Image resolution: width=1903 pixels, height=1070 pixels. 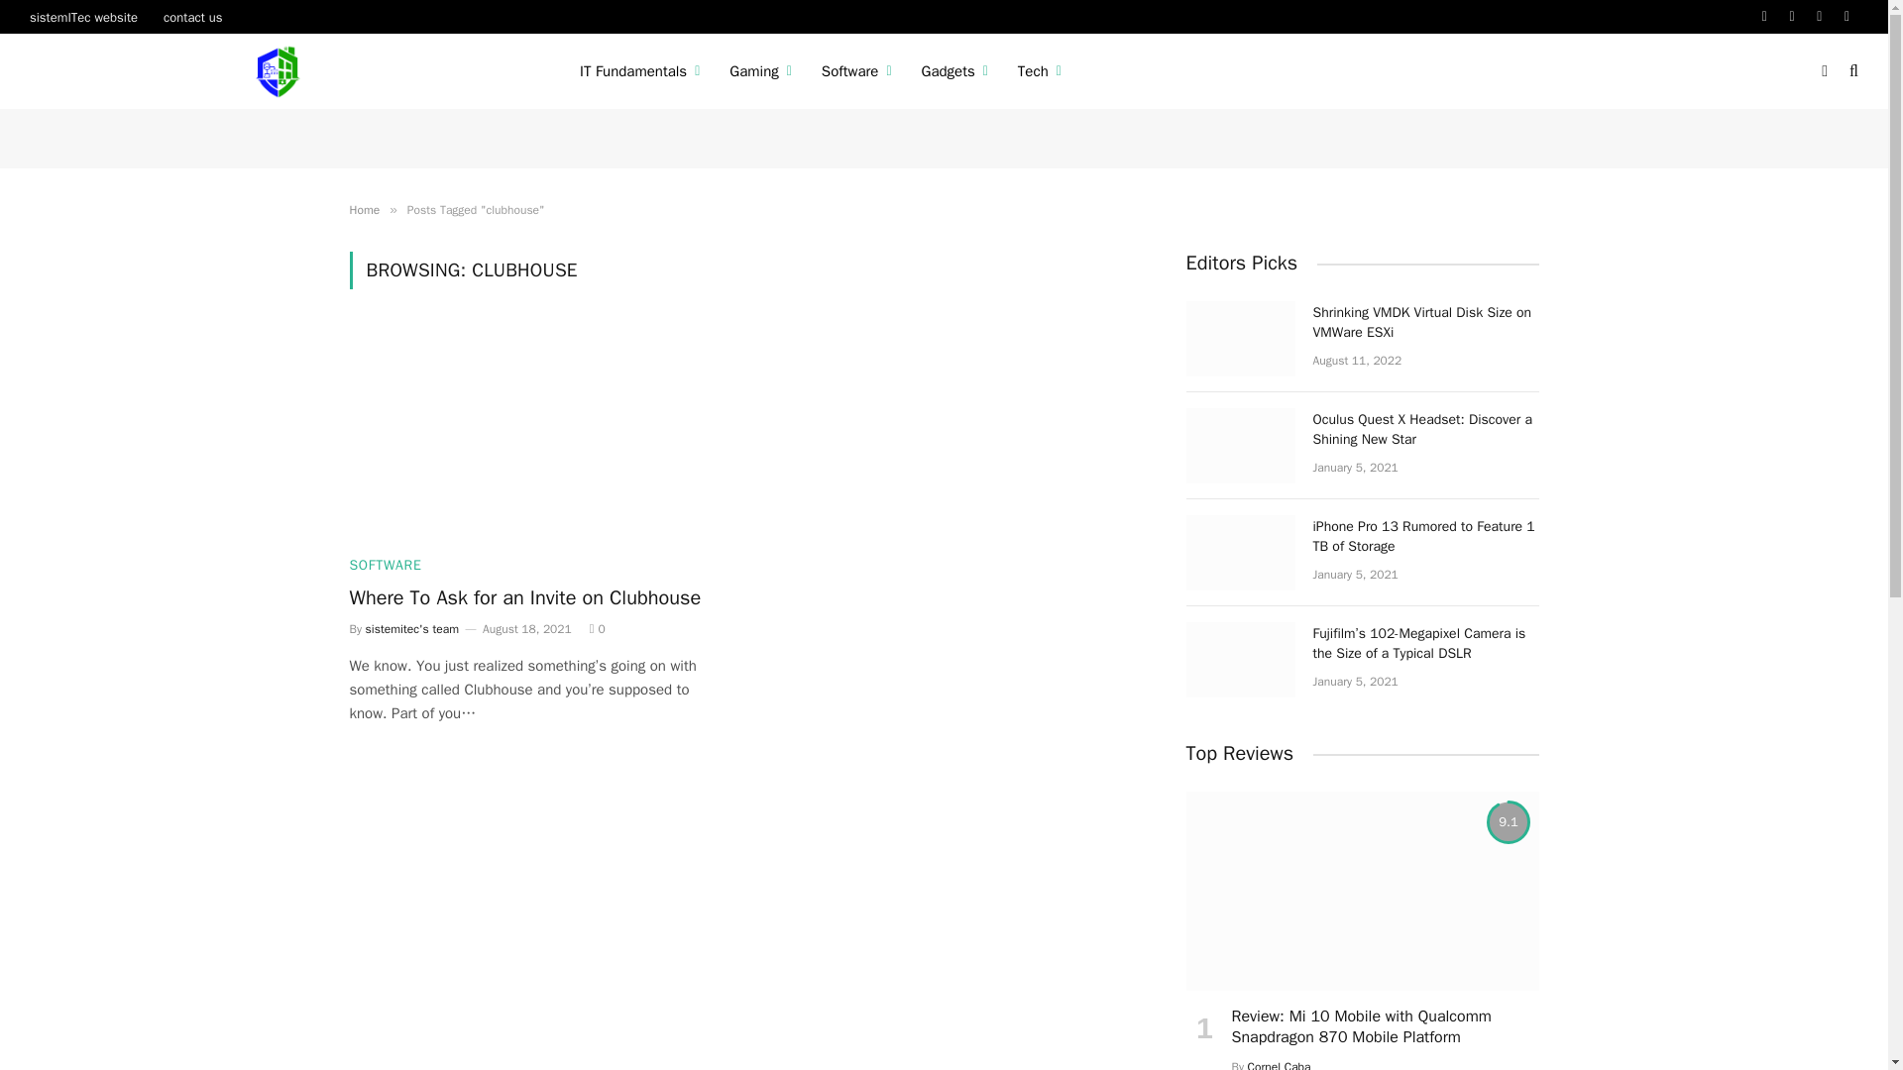 I want to click on sistemITec website, so click(x=83, y=16).